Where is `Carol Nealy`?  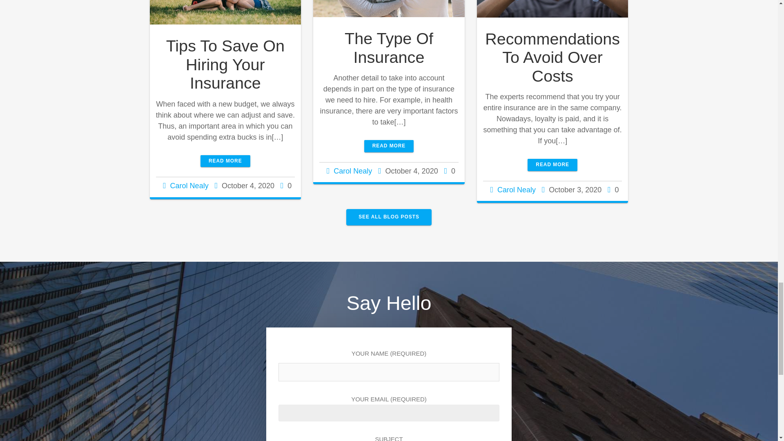 Carol Nealy is located at coordinates (189, 185).